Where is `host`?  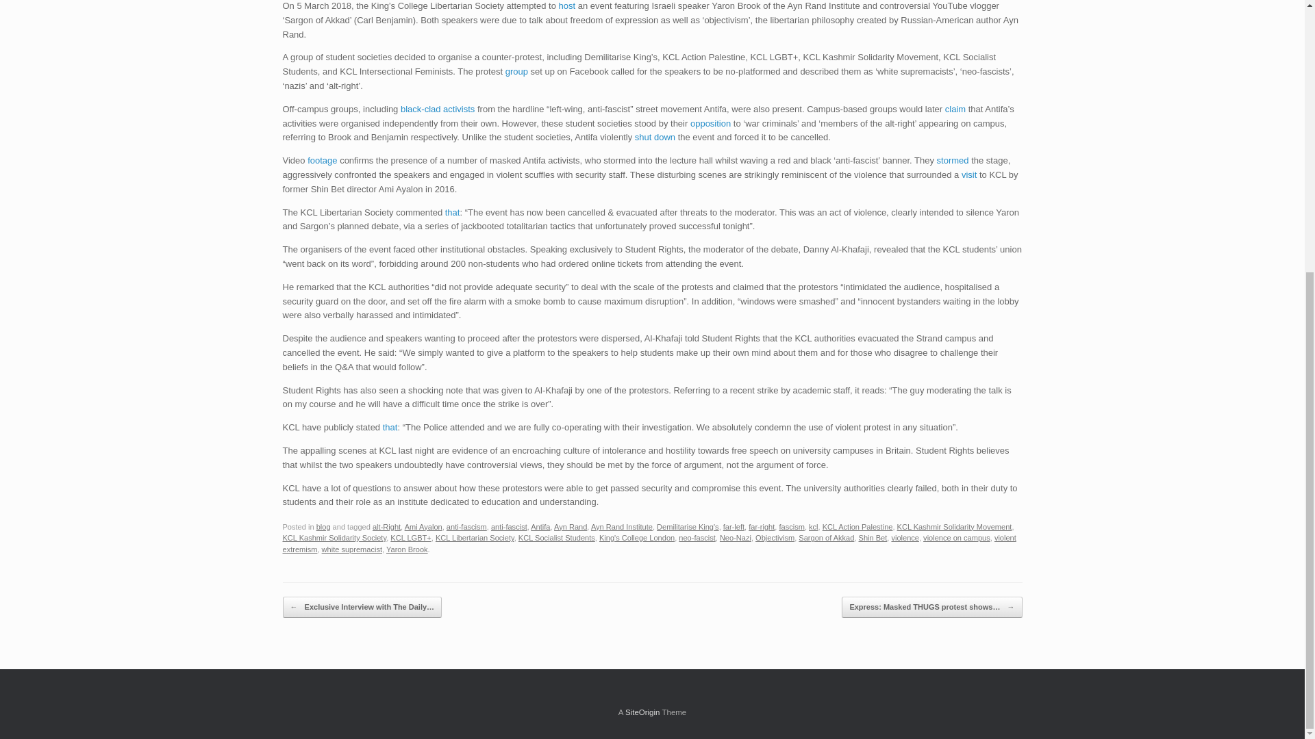
host is located at coordinates (567, 5).